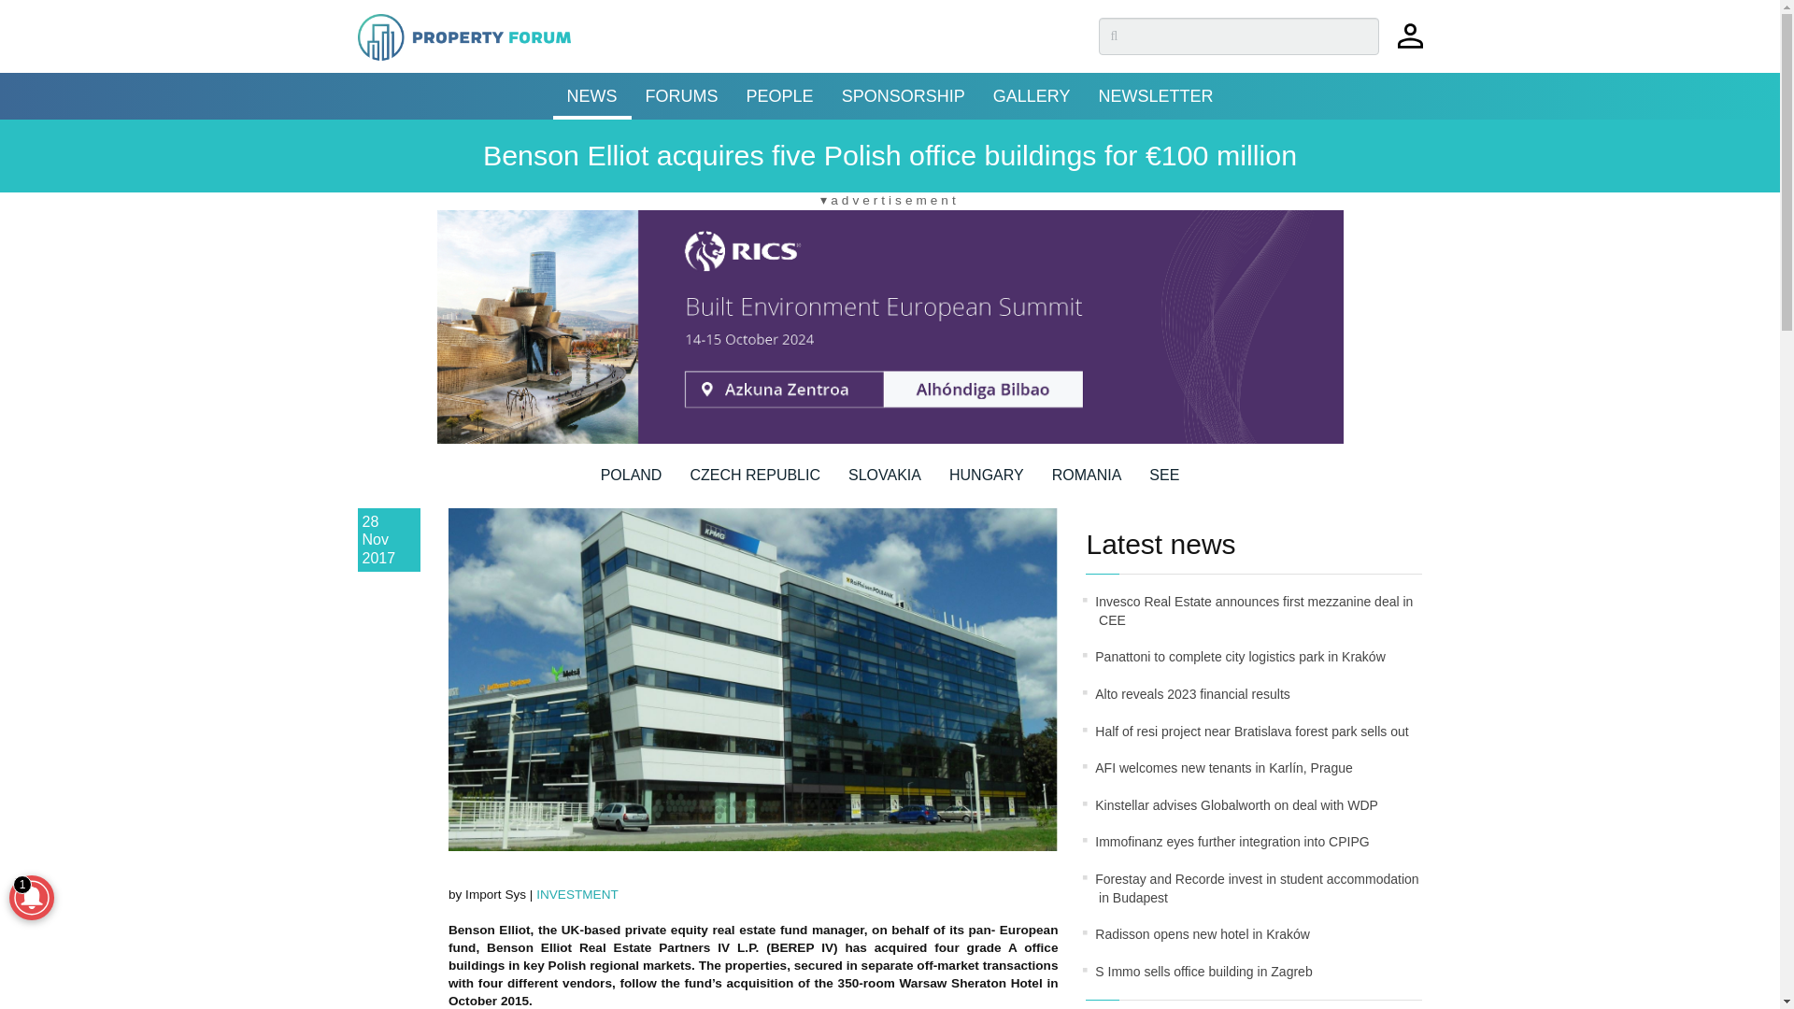 Image resolution: width=1794 pixels, height=1009 pixels. Describe the element at coordinates (577, 895) in the screenshot. I see `INVESTMENT` at that location.